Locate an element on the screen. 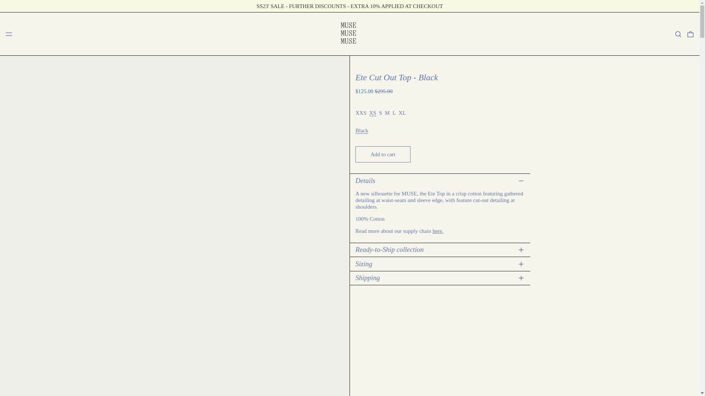  here. is located at coordinates (438, 231).